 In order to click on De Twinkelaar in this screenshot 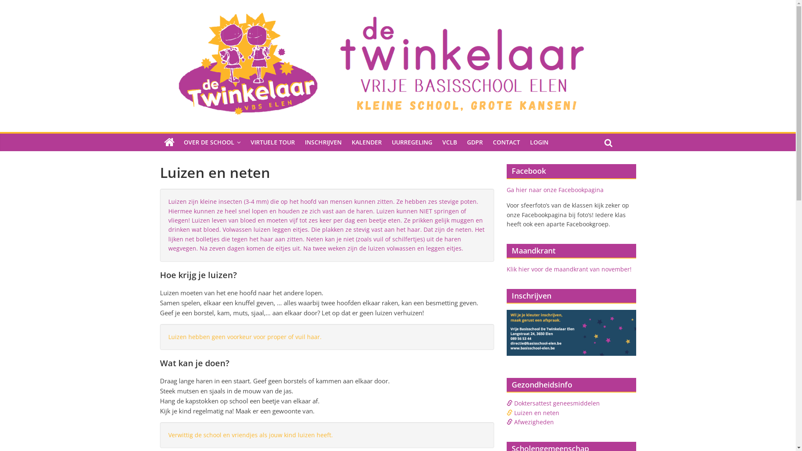, I will do `click(169, 142)`.